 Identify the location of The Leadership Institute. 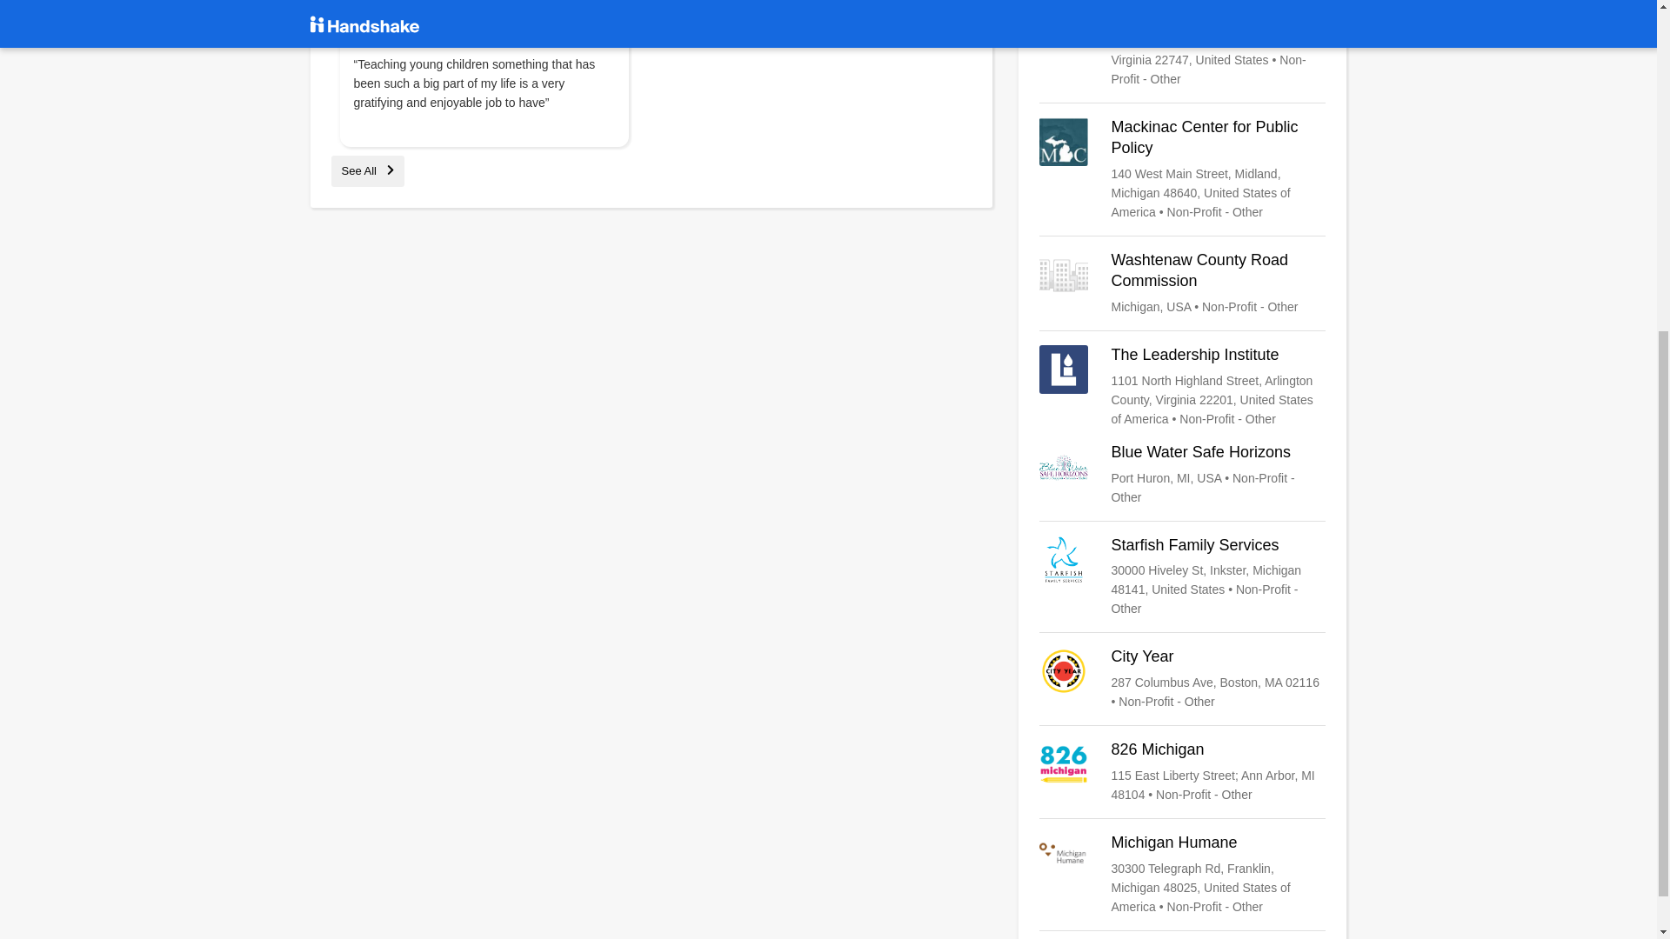
(1182, 386).